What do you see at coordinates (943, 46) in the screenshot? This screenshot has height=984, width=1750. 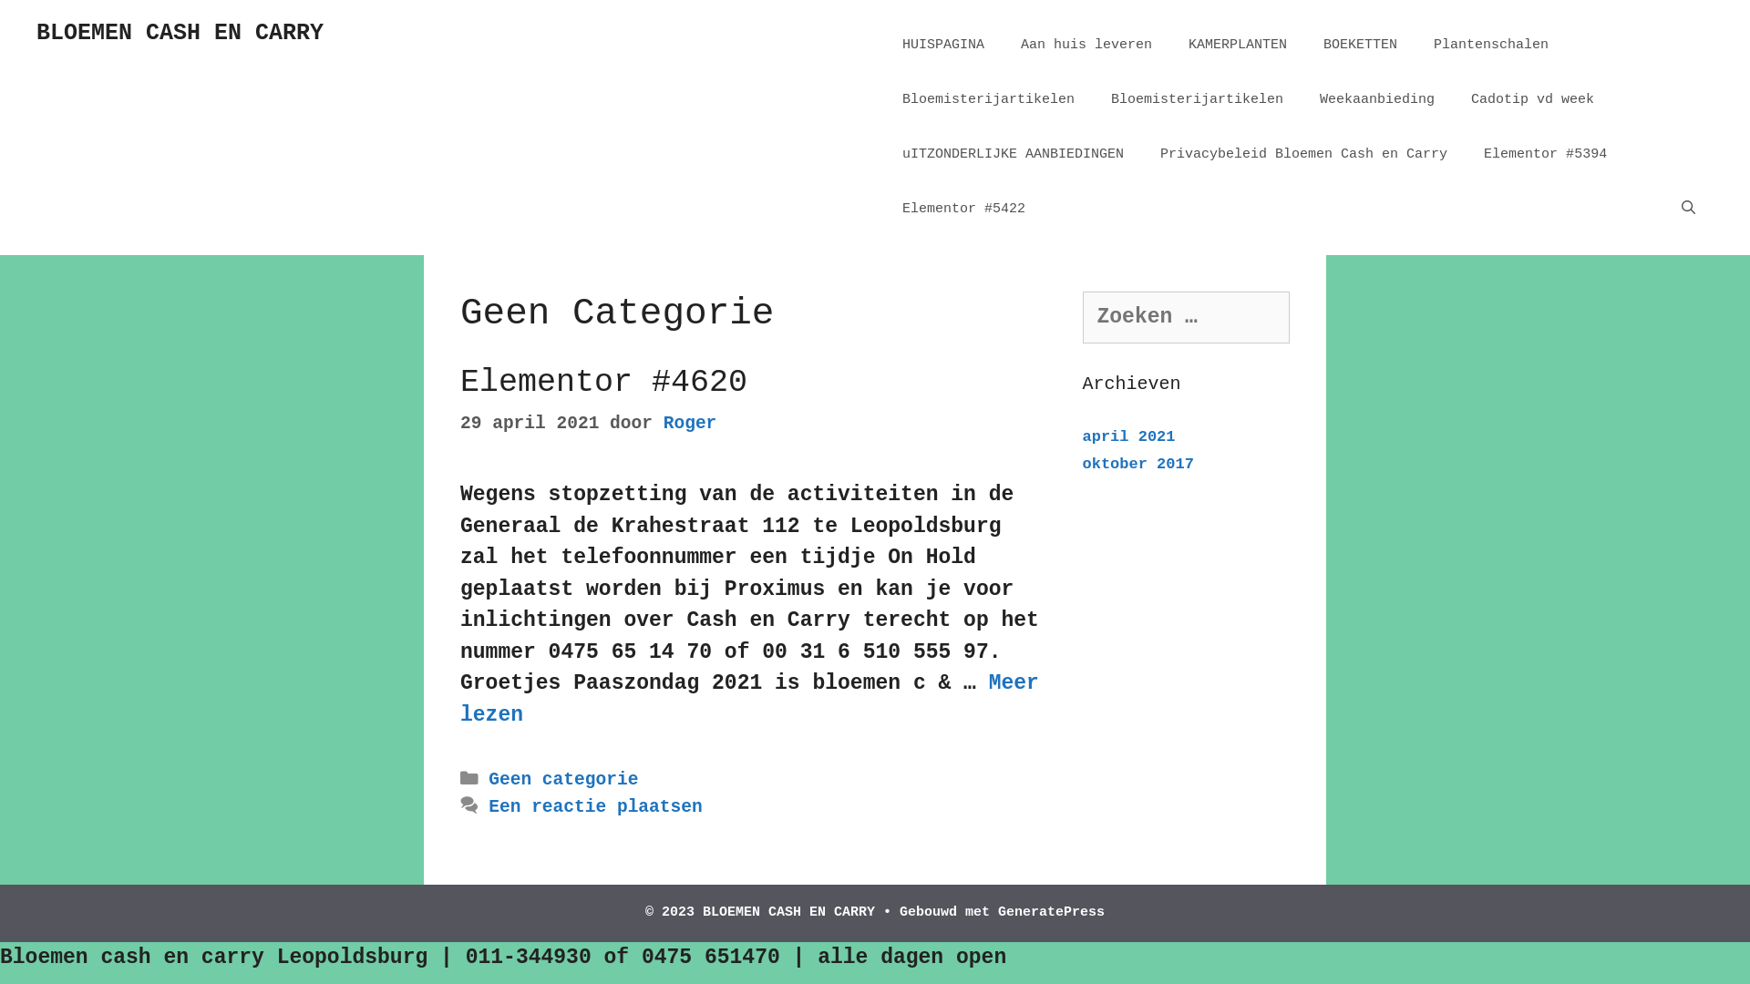 I see `HUISPAGINA` at bounding box center [943, 46].